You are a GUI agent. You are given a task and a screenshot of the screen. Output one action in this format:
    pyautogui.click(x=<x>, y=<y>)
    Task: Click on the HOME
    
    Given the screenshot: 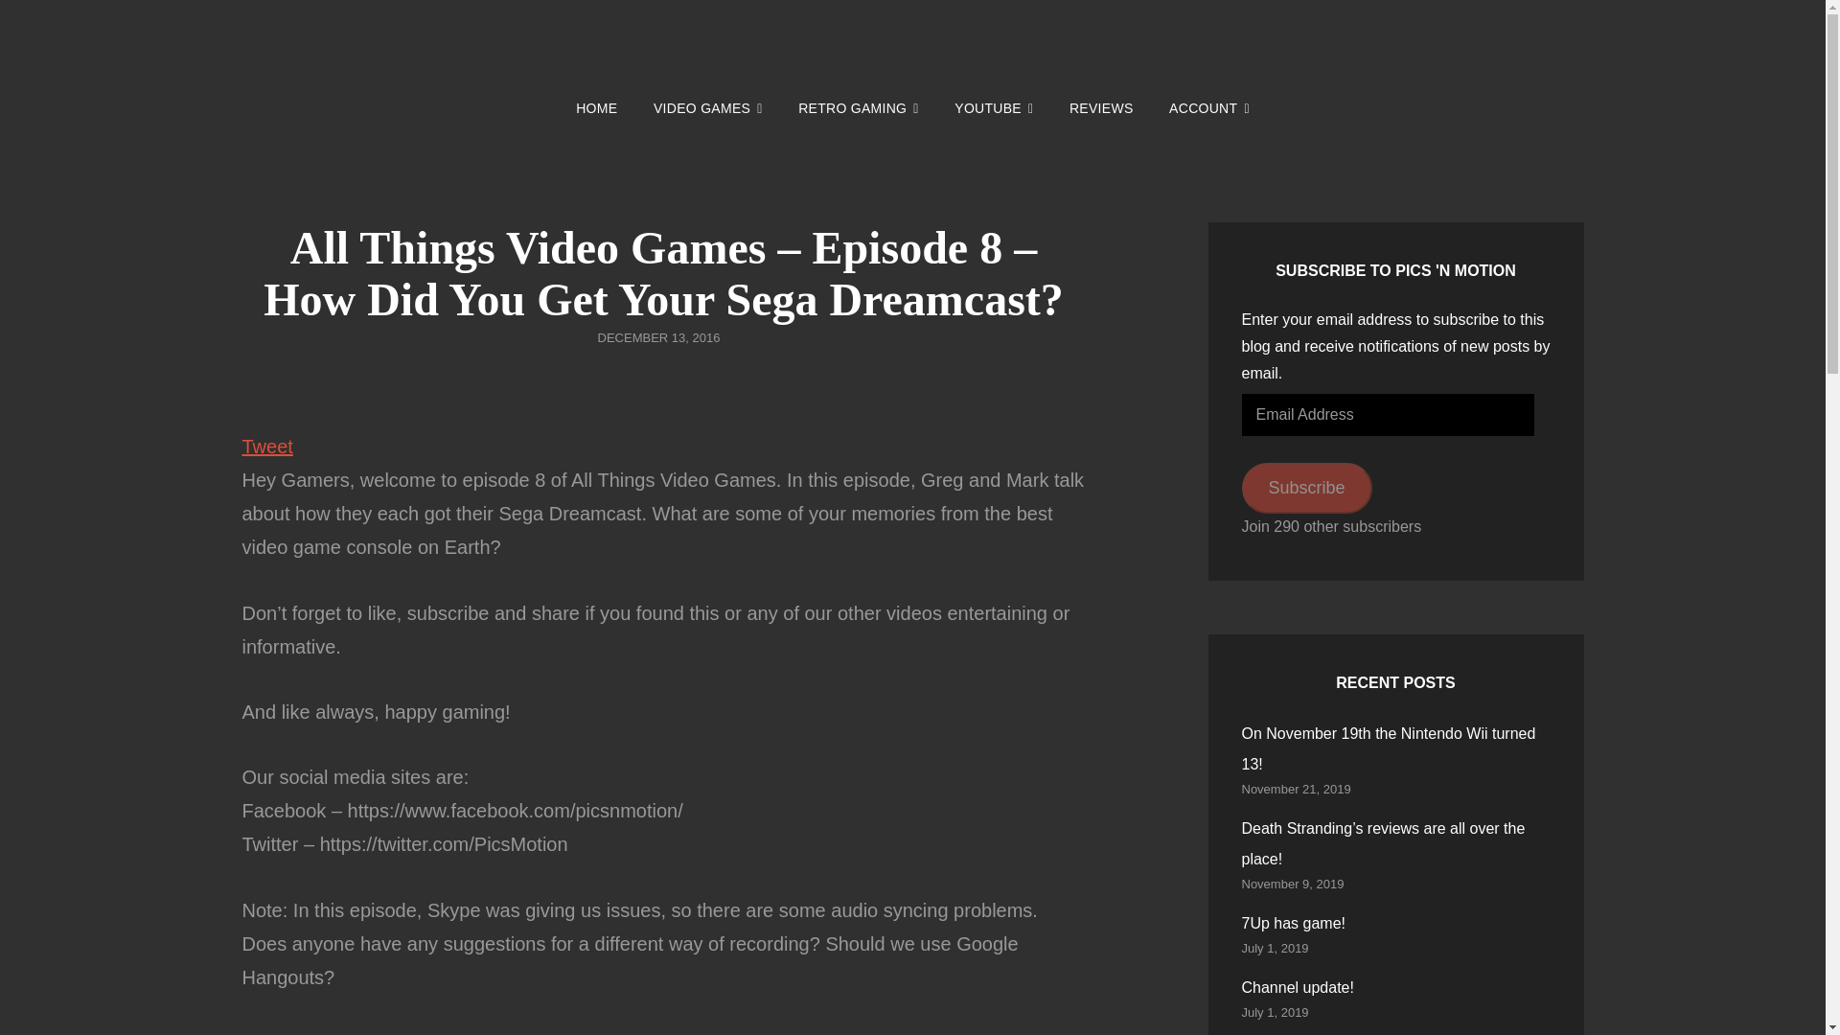 What is the action you would take?
    pyautogui.click(x=596, y=108)
    